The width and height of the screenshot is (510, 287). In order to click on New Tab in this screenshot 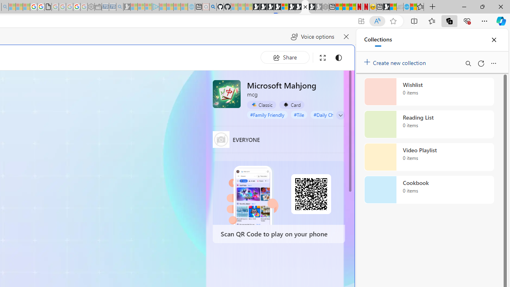, I will do `click(433, 7)`.